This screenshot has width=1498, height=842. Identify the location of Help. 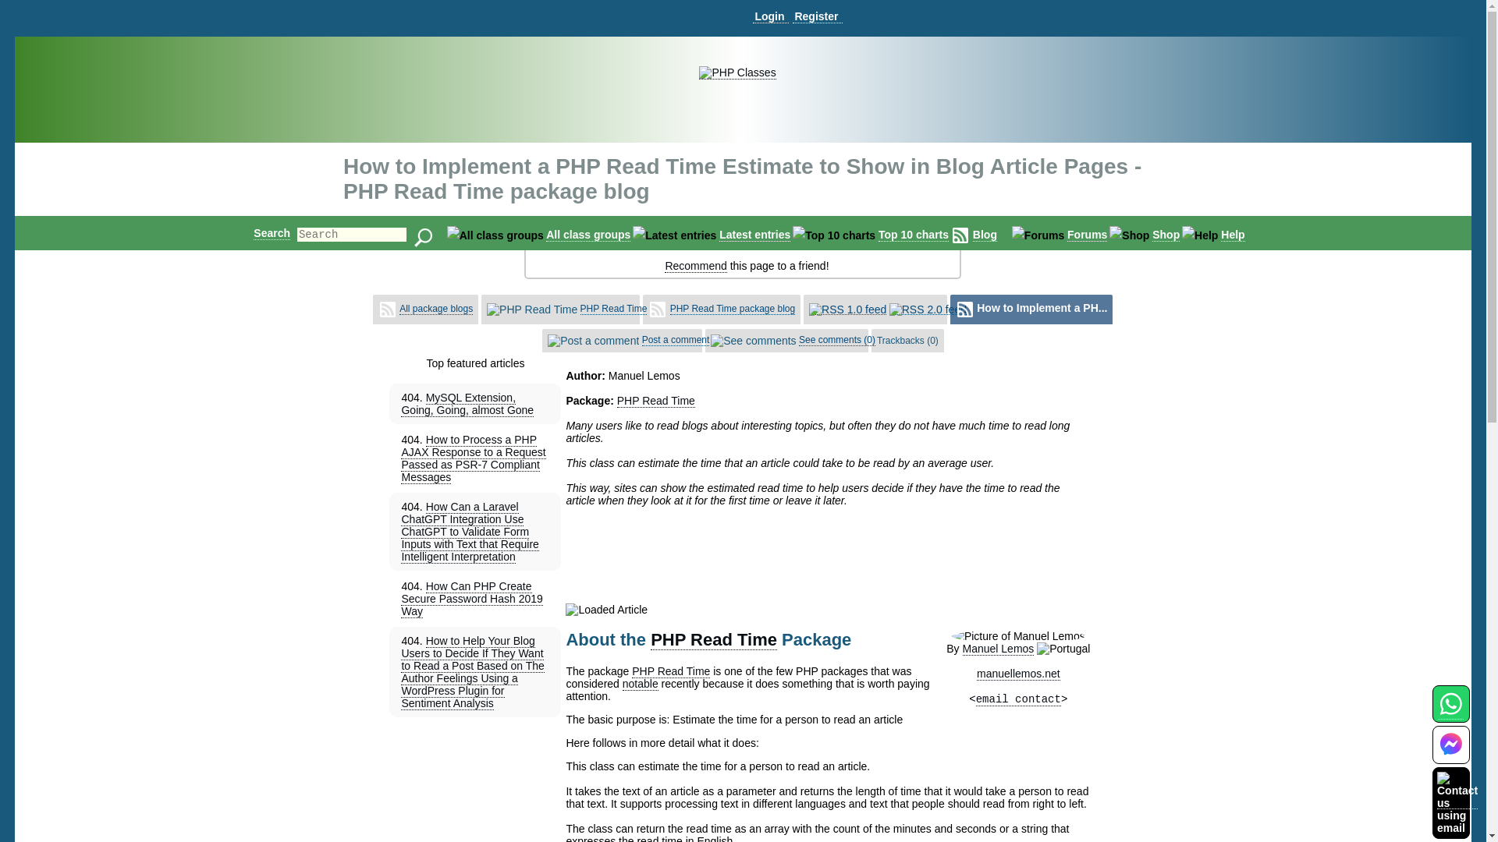
(1233, 234).